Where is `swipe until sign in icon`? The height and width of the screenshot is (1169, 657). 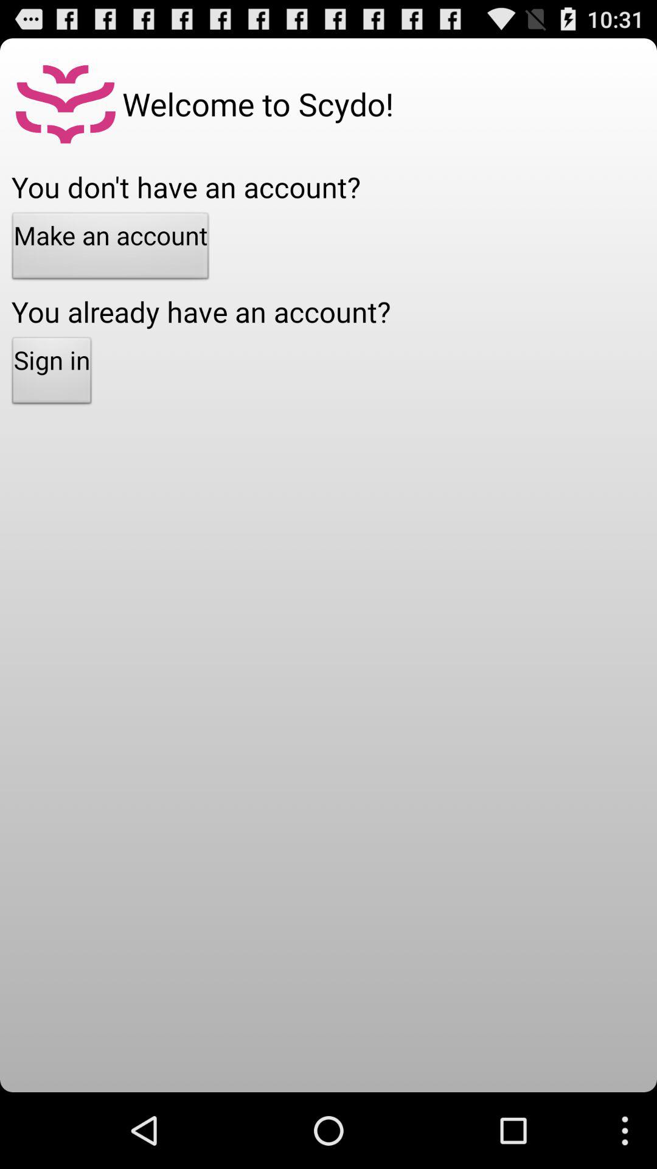
swipe until sign in icon is located at coordinates (52, 374).